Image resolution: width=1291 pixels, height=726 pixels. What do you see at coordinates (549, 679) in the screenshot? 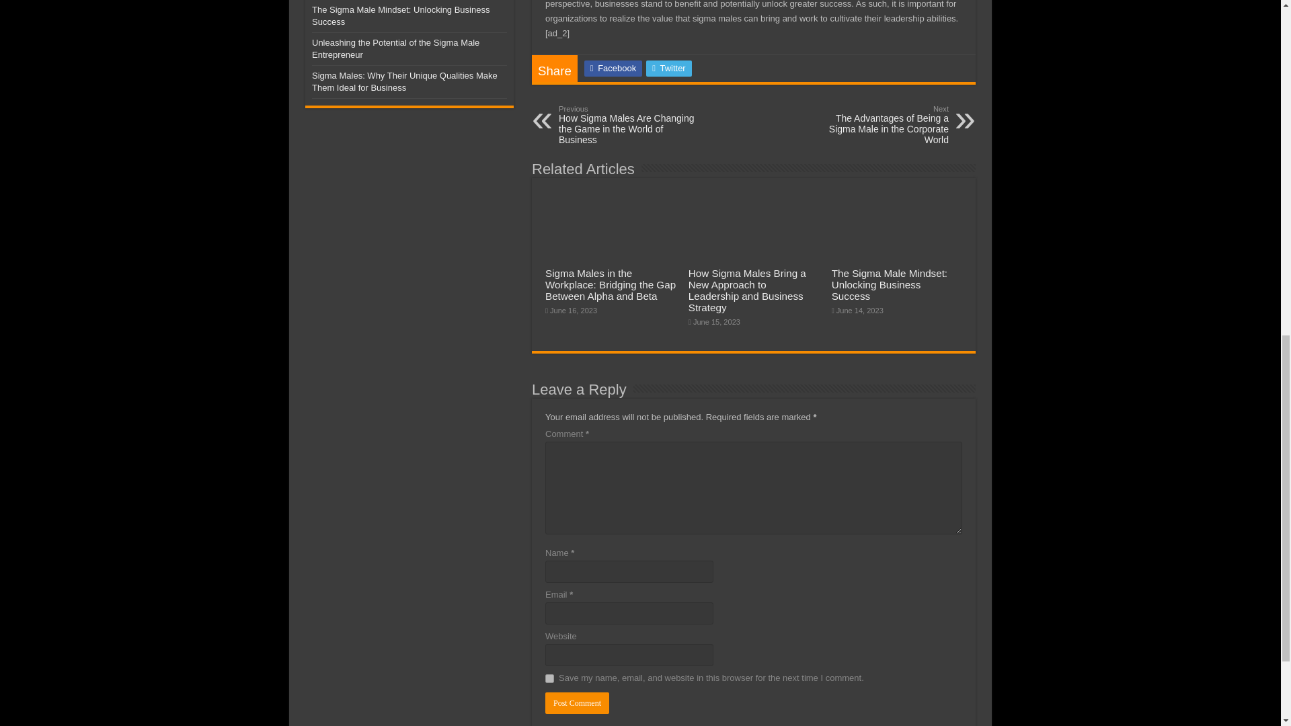
I see `yes` at bounding box center [549, 679].